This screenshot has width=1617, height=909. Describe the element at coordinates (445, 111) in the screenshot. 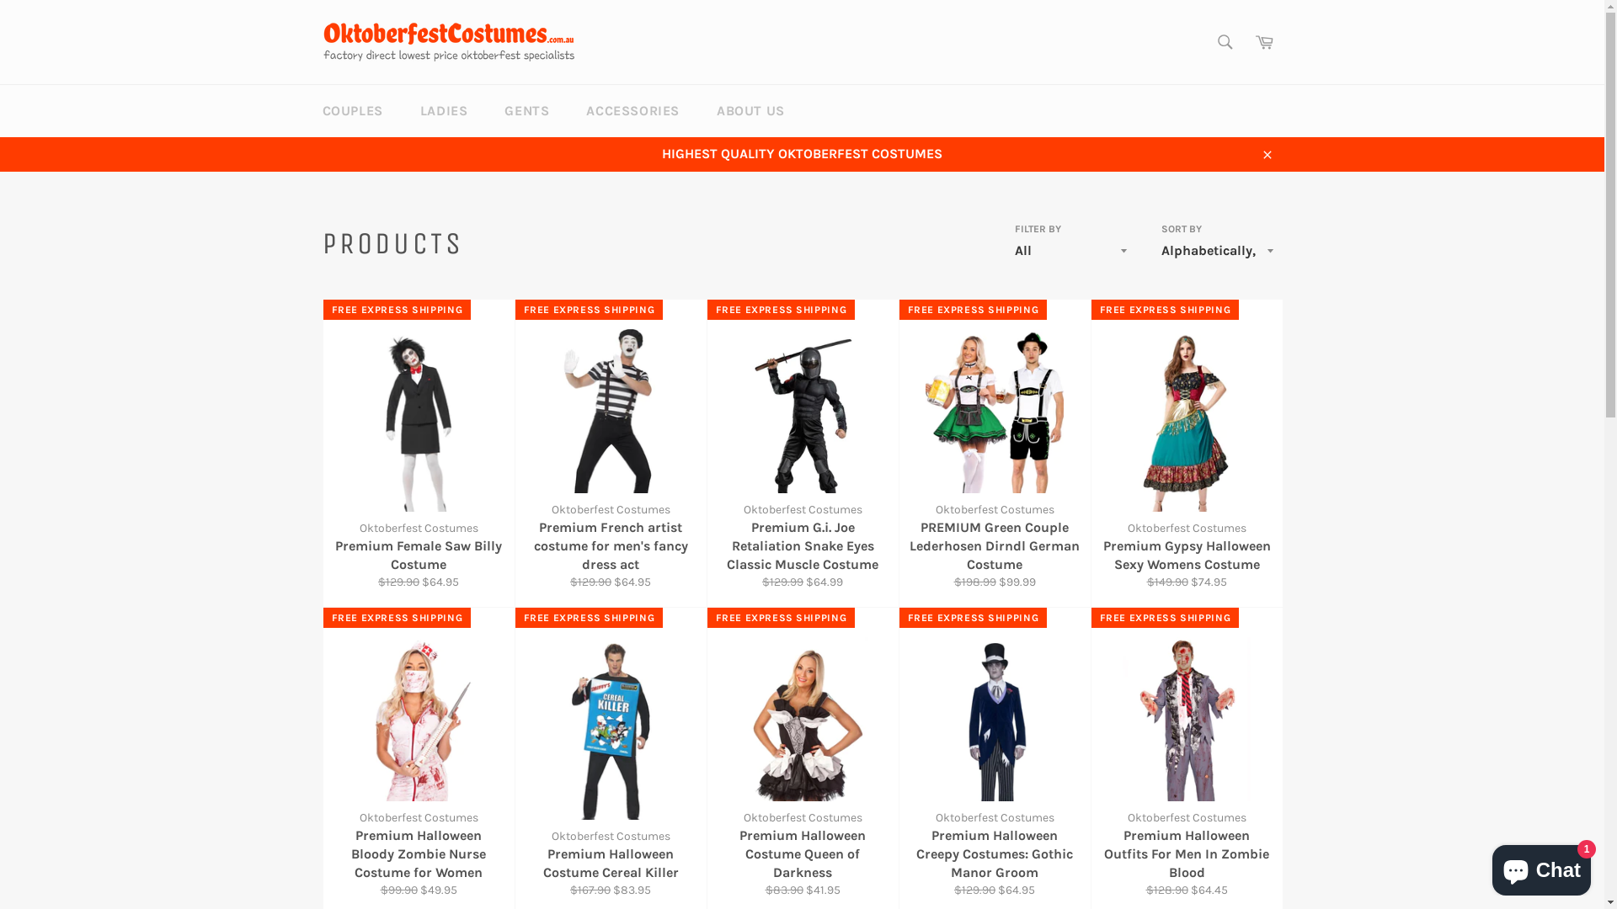

I see `LADIES` at that location.